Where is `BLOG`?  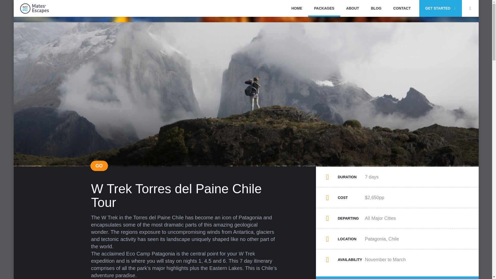 BLOG is located at coordinates (376, 8).